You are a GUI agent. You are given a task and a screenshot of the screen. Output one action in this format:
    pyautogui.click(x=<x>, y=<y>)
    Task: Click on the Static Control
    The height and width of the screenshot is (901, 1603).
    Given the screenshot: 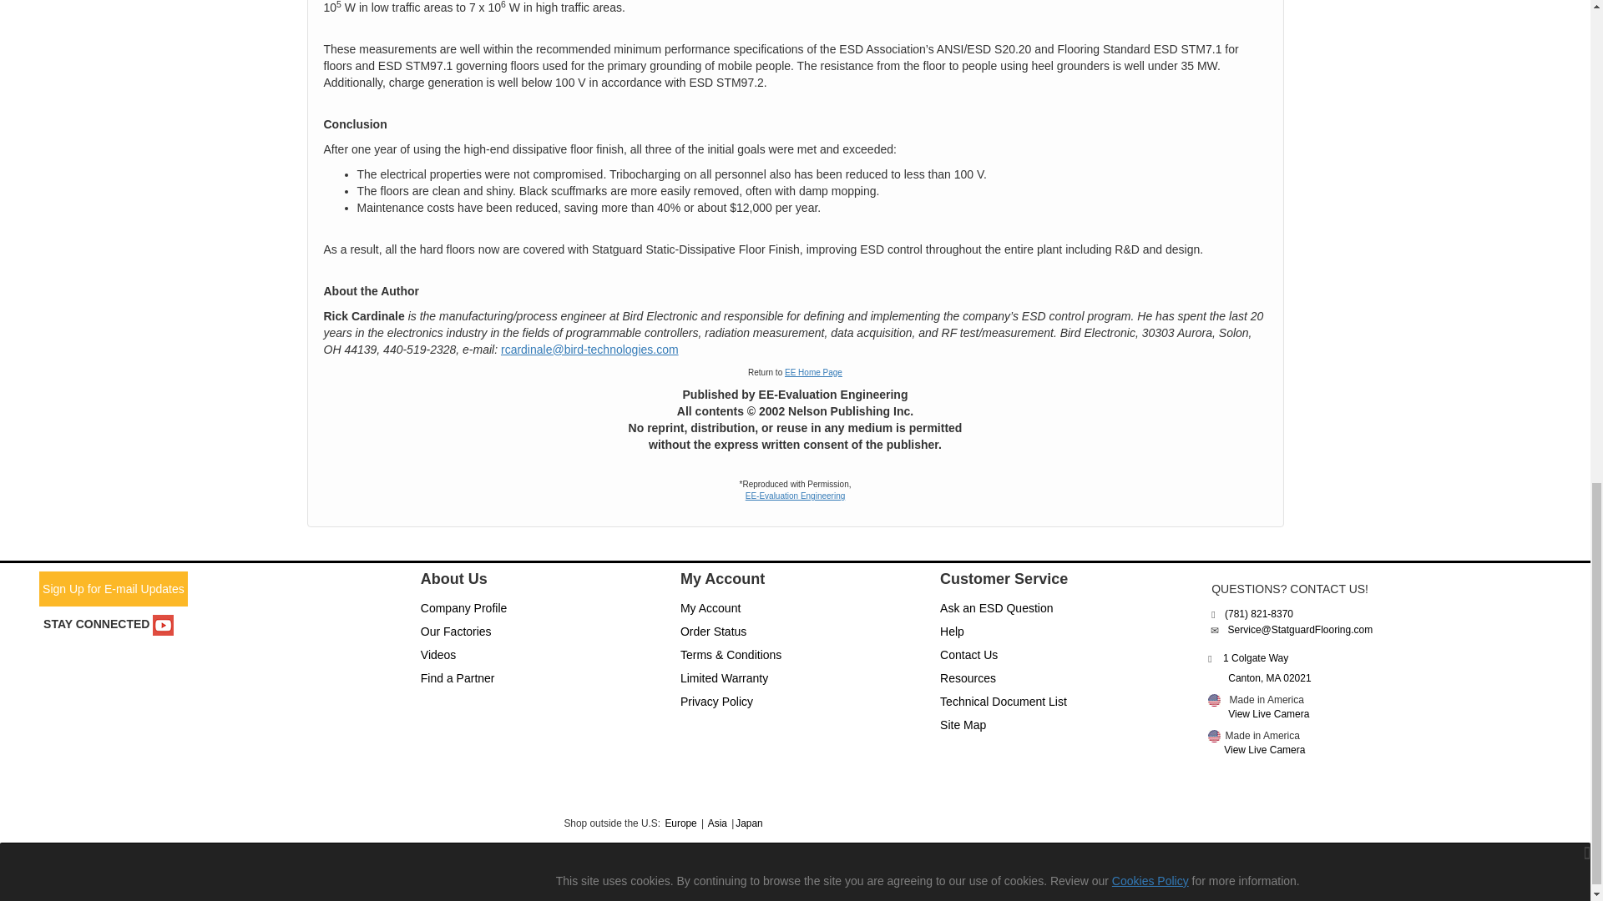 What is the action you would take?
    pyautogui.click(x=847, y=866)
    